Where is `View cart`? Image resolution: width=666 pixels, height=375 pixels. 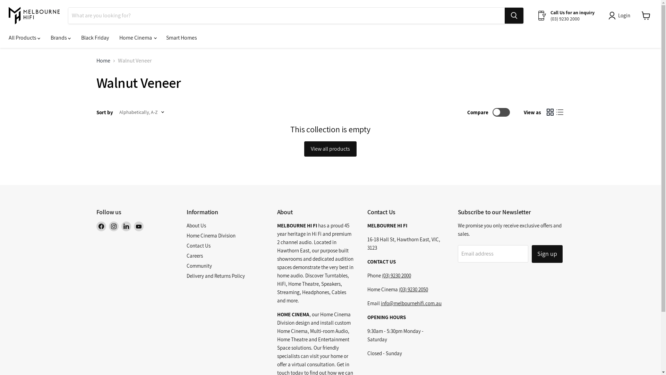
View cart is located at coordinates (646, 16).